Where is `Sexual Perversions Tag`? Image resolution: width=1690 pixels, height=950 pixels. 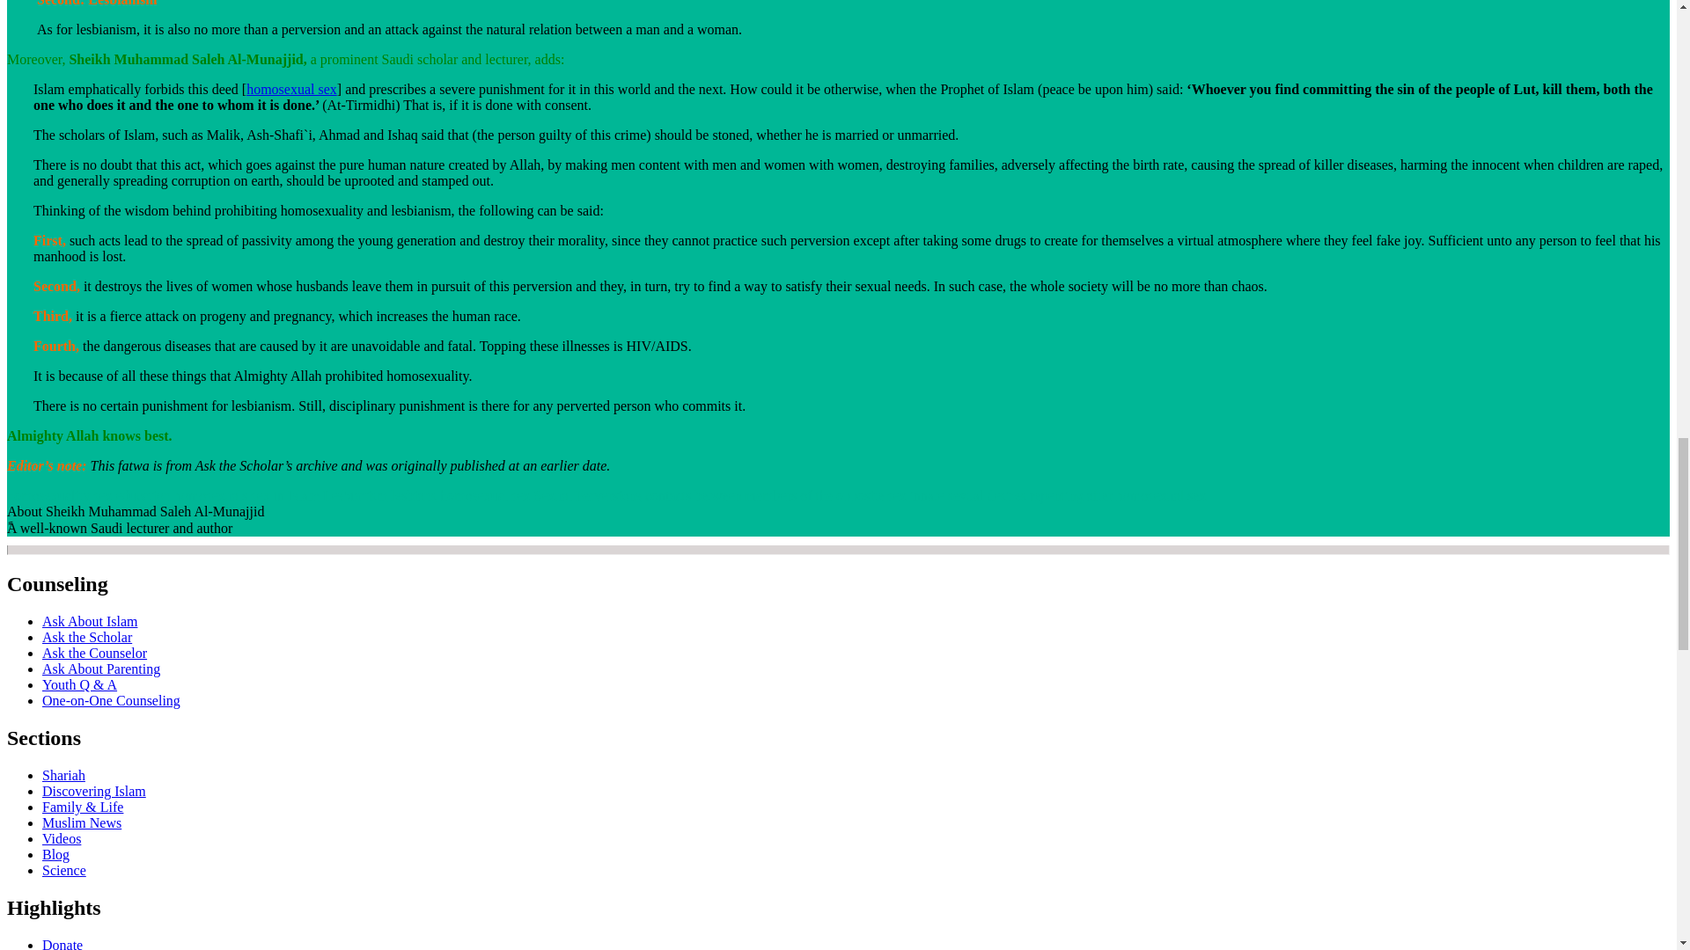 Sexual Perversions Tag is located at coordinates (588, 496).